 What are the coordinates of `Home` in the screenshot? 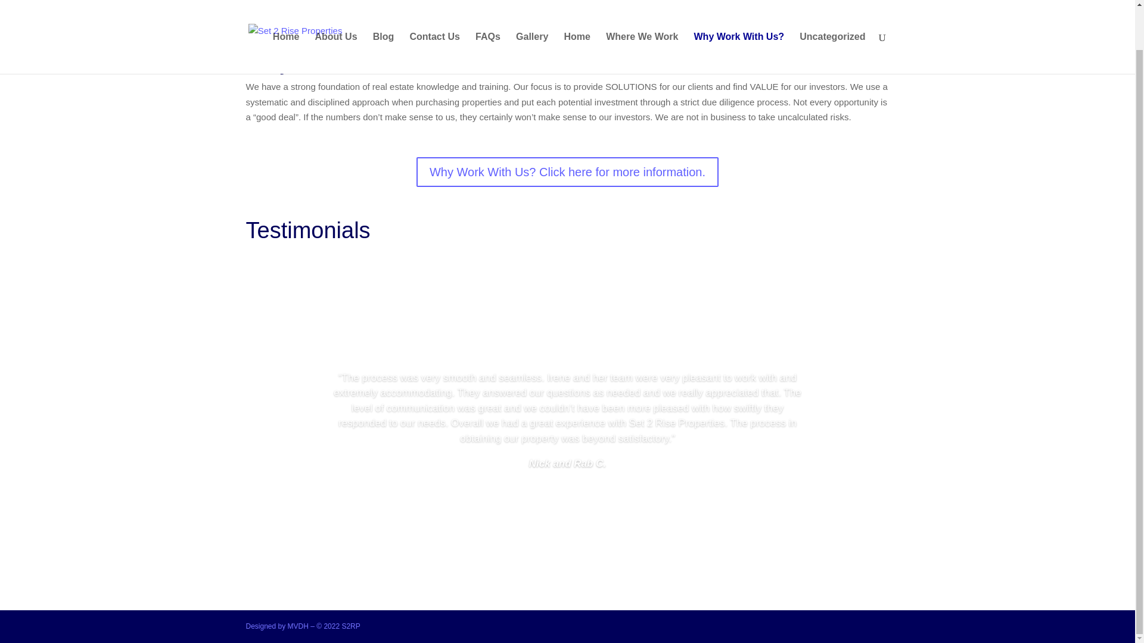 It's located at (286, 14).